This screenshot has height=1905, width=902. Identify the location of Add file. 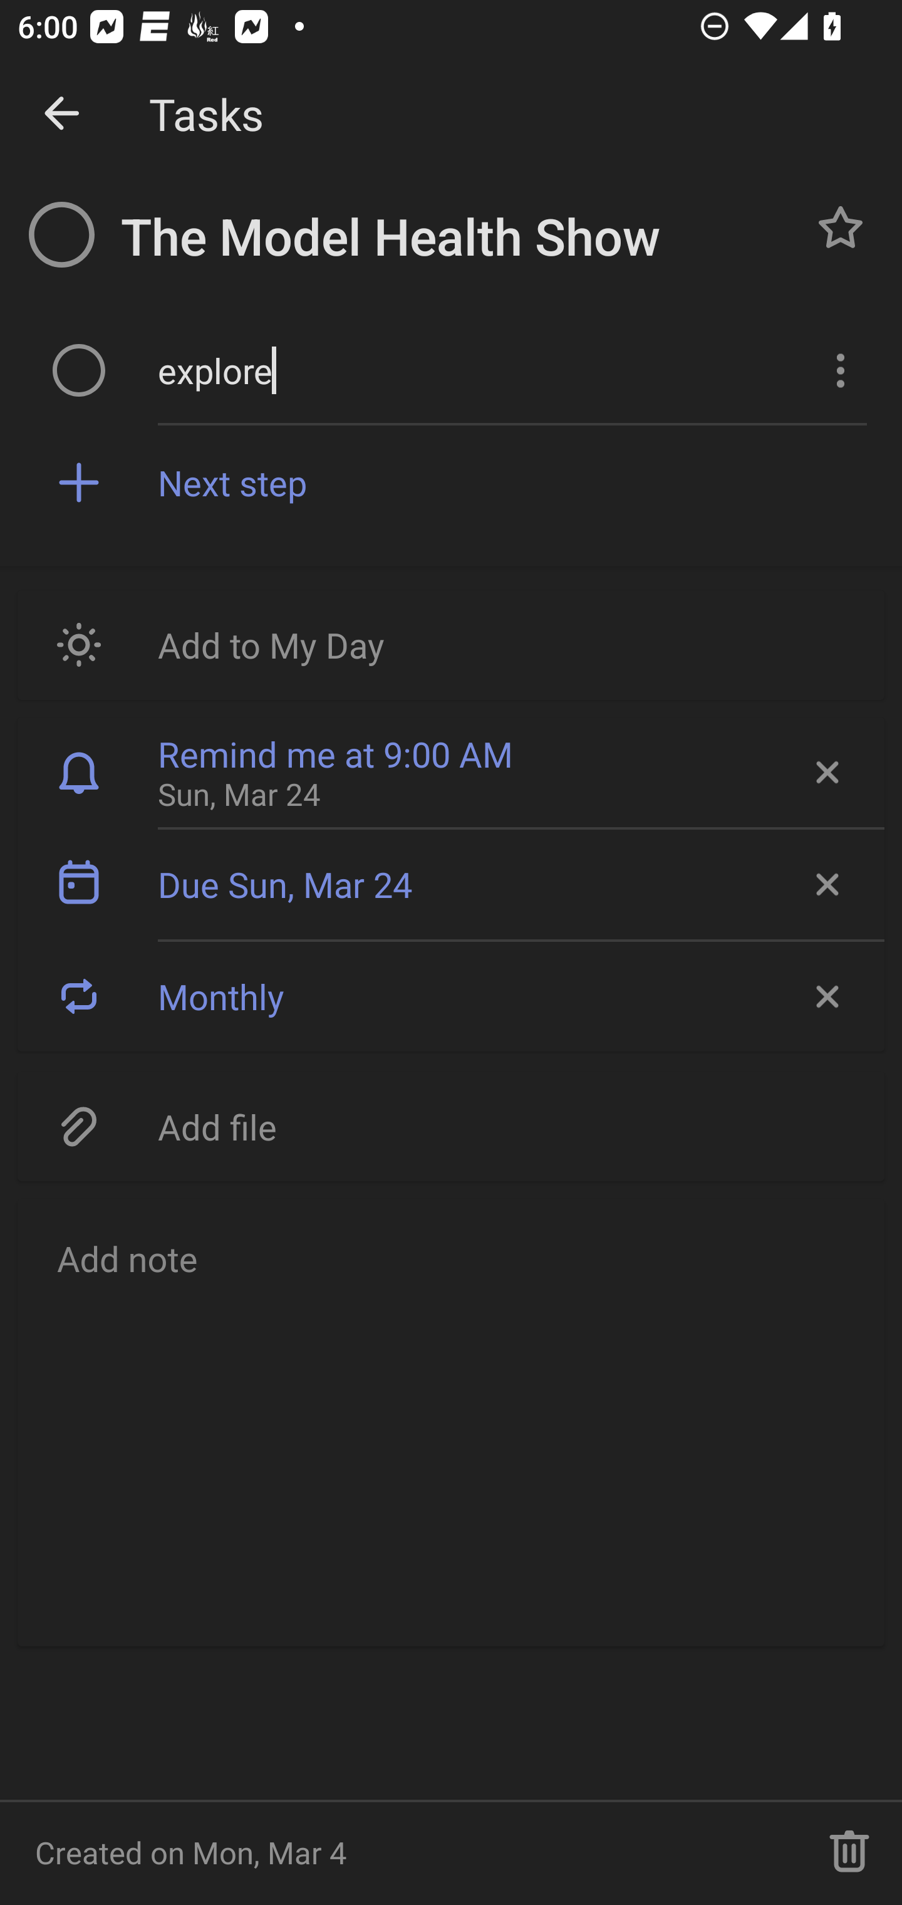
(451, 1125).